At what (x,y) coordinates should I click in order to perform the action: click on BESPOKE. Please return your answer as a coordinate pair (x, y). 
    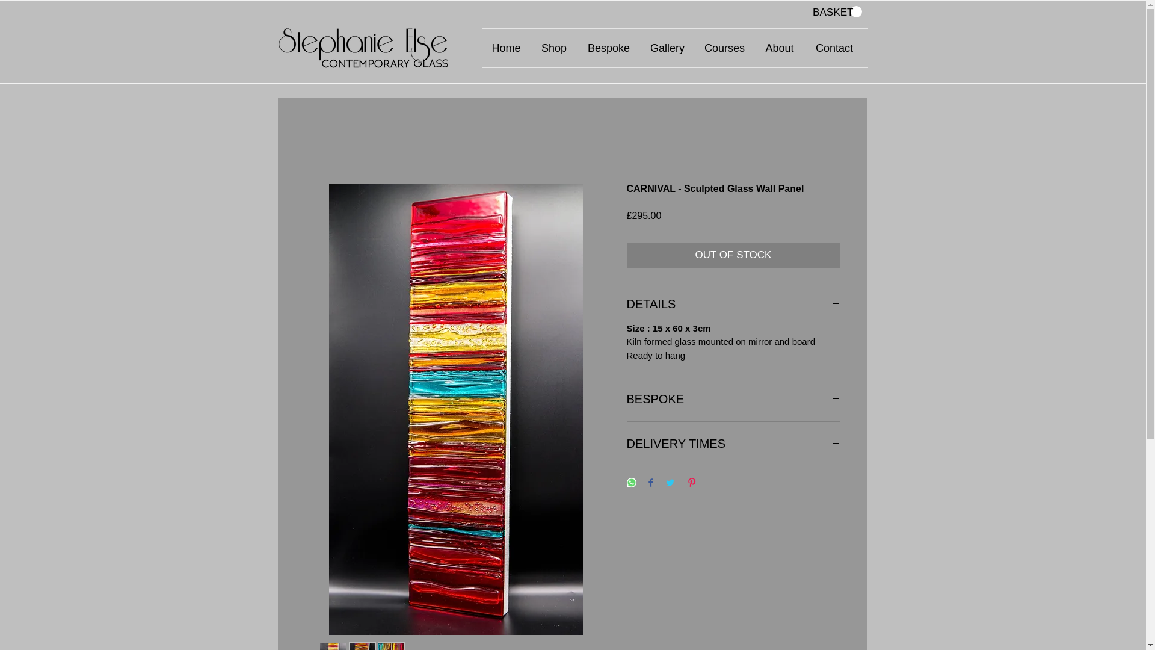
    Looking at the image, I should click on (734, 400).